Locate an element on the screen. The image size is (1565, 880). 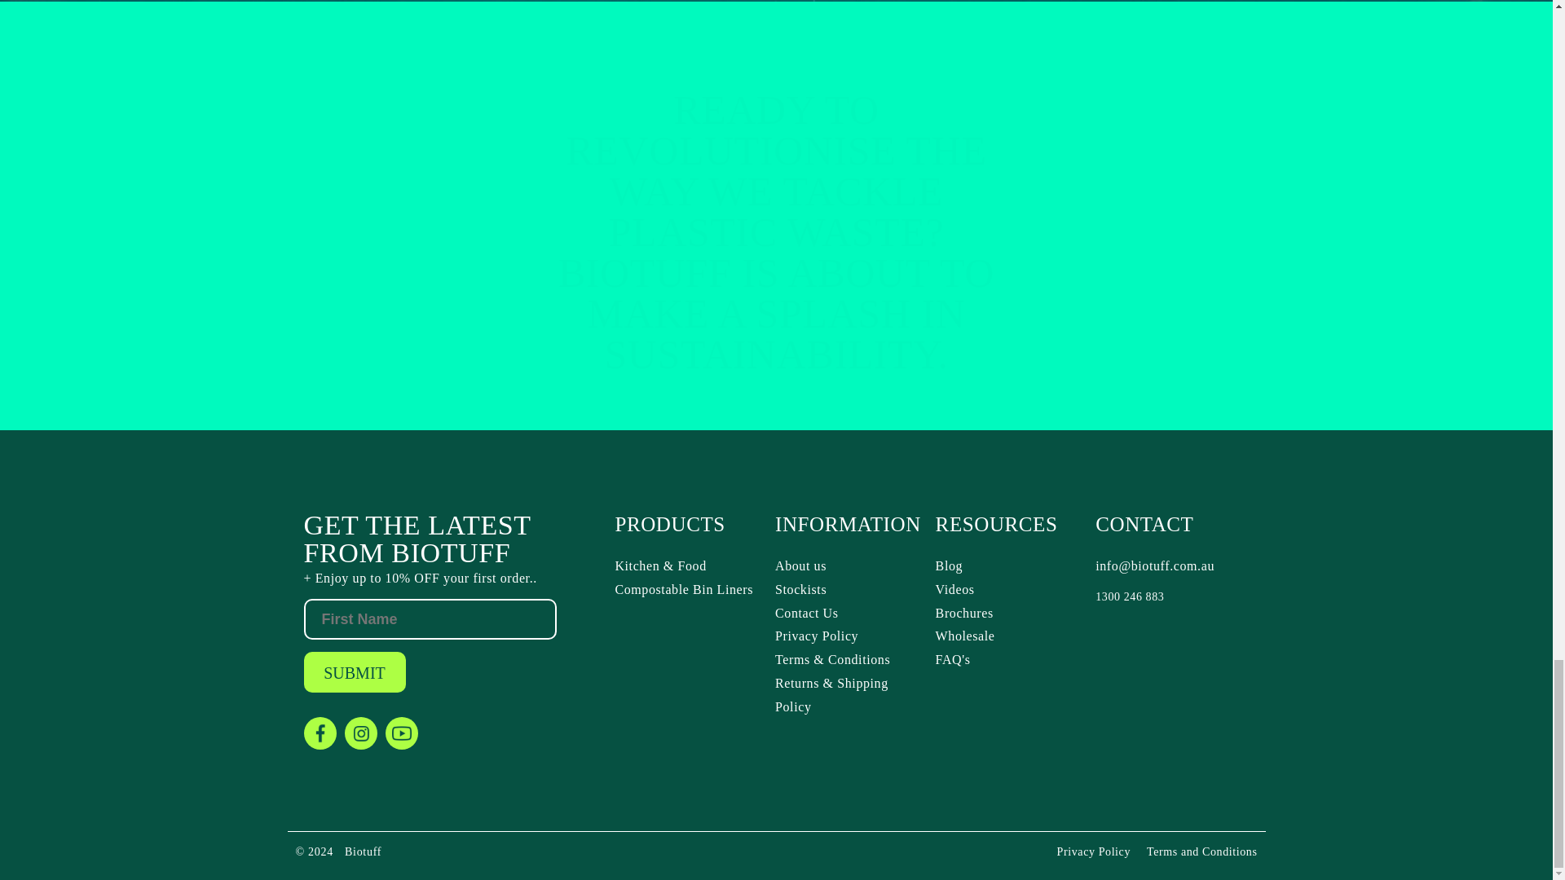
Privacy Policy is located at coordinates (848, 636).